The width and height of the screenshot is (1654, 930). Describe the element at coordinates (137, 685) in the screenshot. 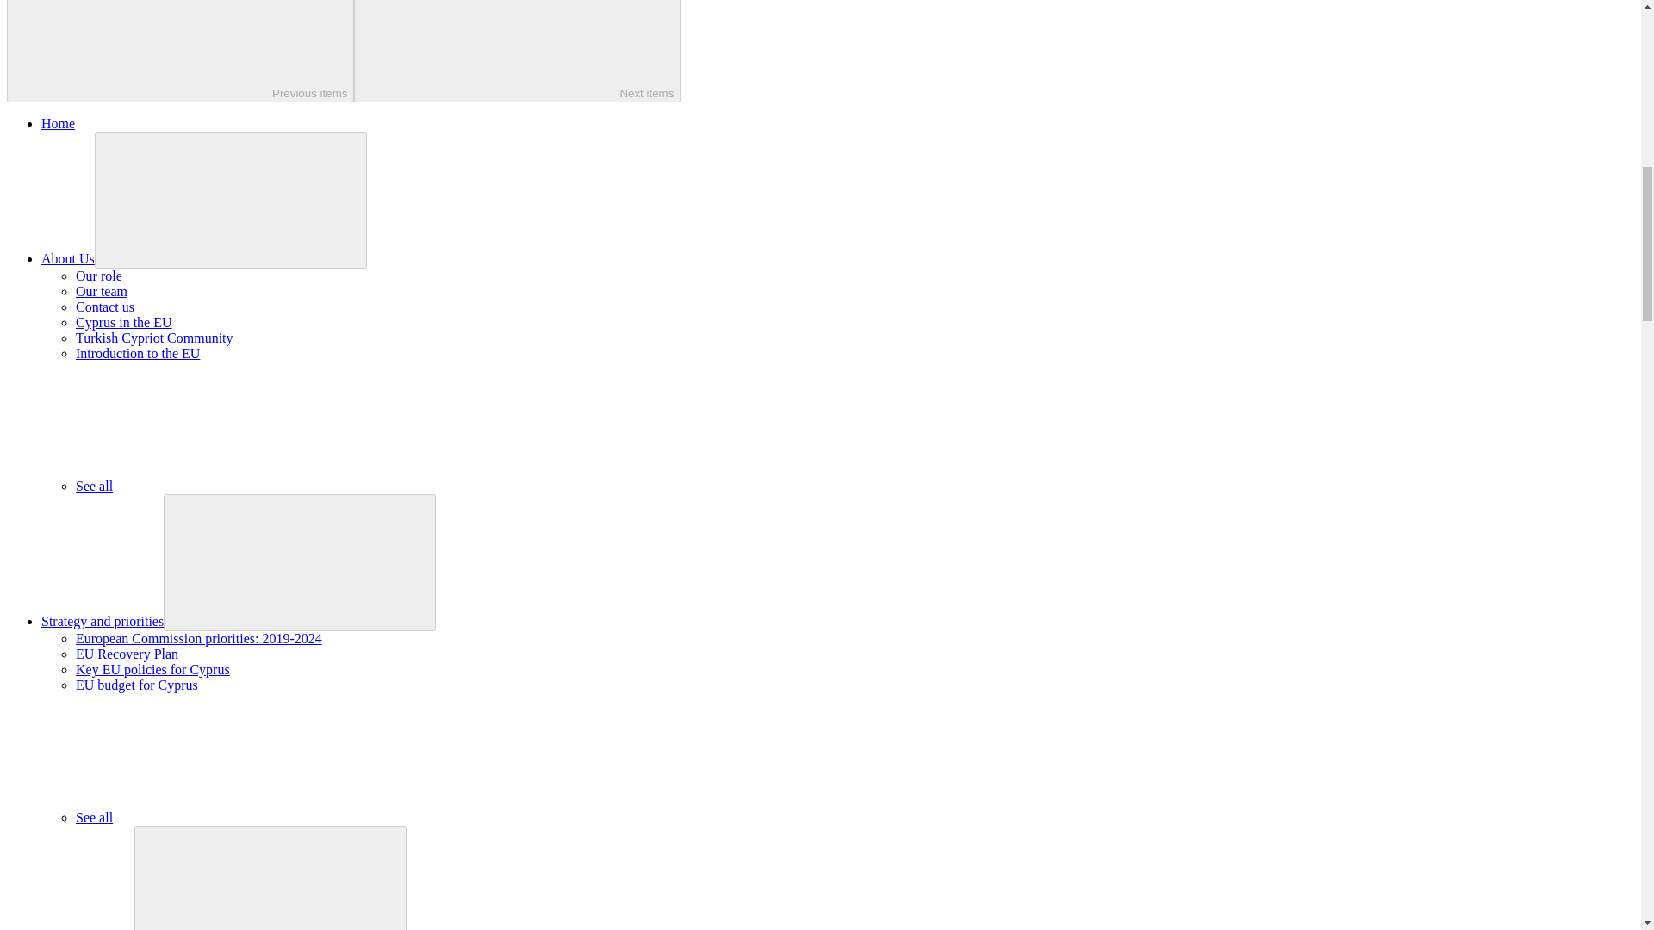

I see `EU budget for Cyprus` at that location.